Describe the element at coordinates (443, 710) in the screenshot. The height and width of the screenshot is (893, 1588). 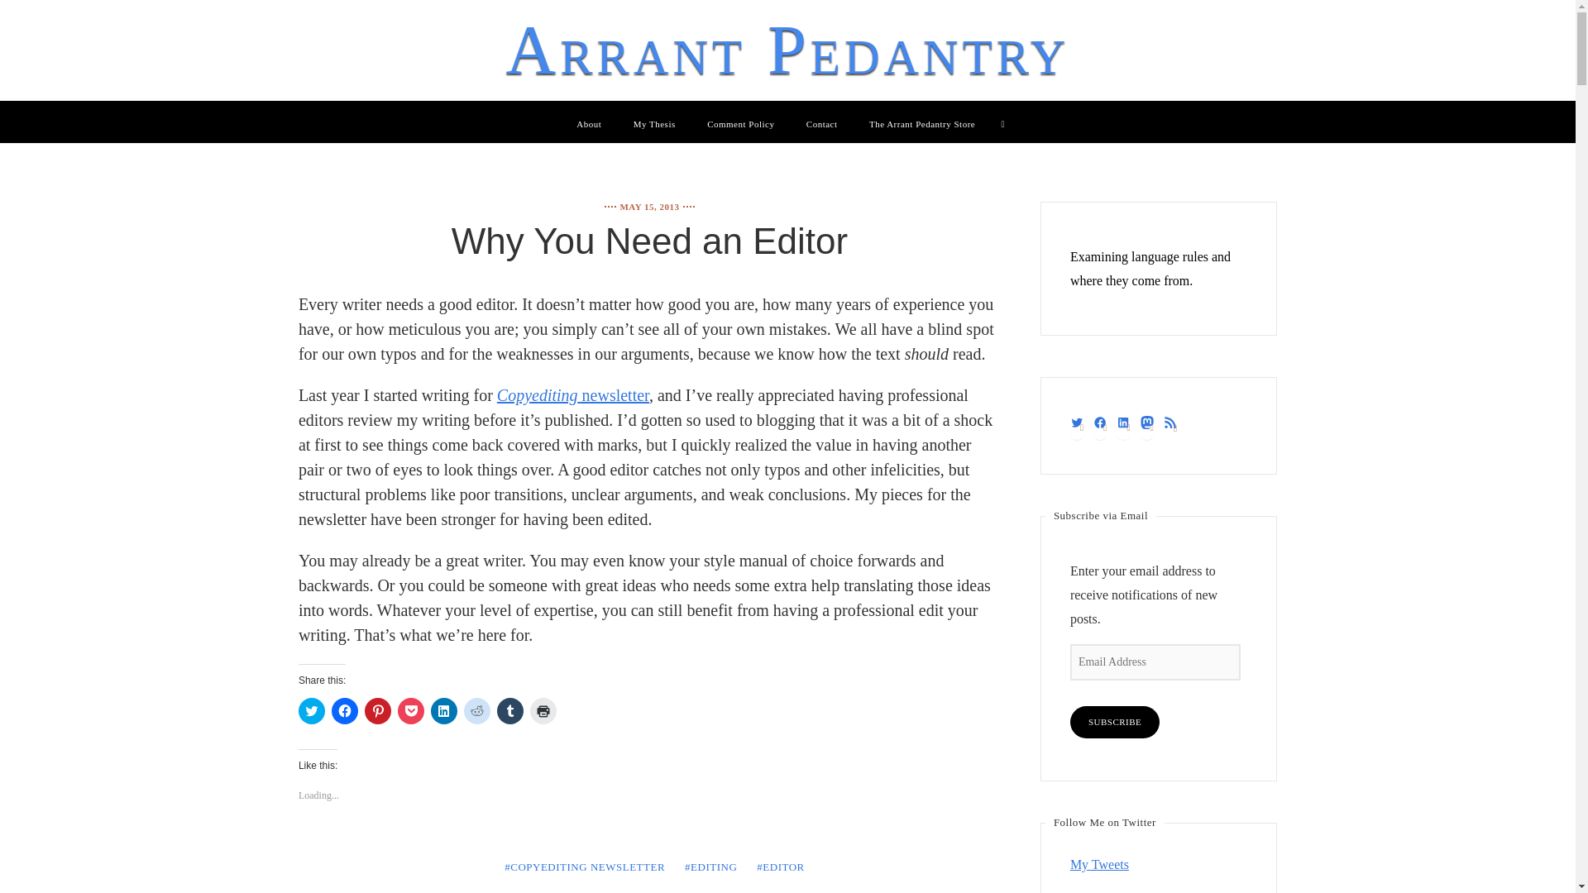
I see `Click to share on LinkedIn` at that location.